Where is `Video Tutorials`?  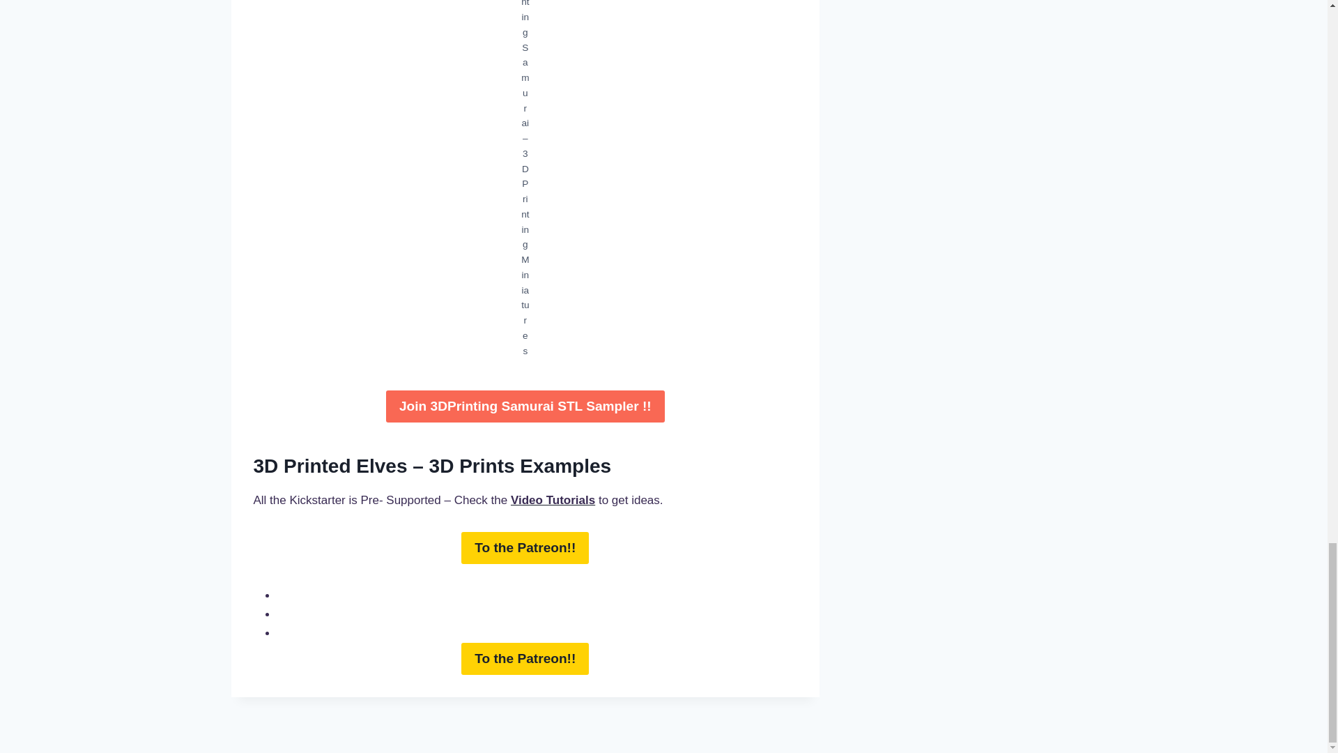 Video Tutorials is located at coordinates (553, 500).